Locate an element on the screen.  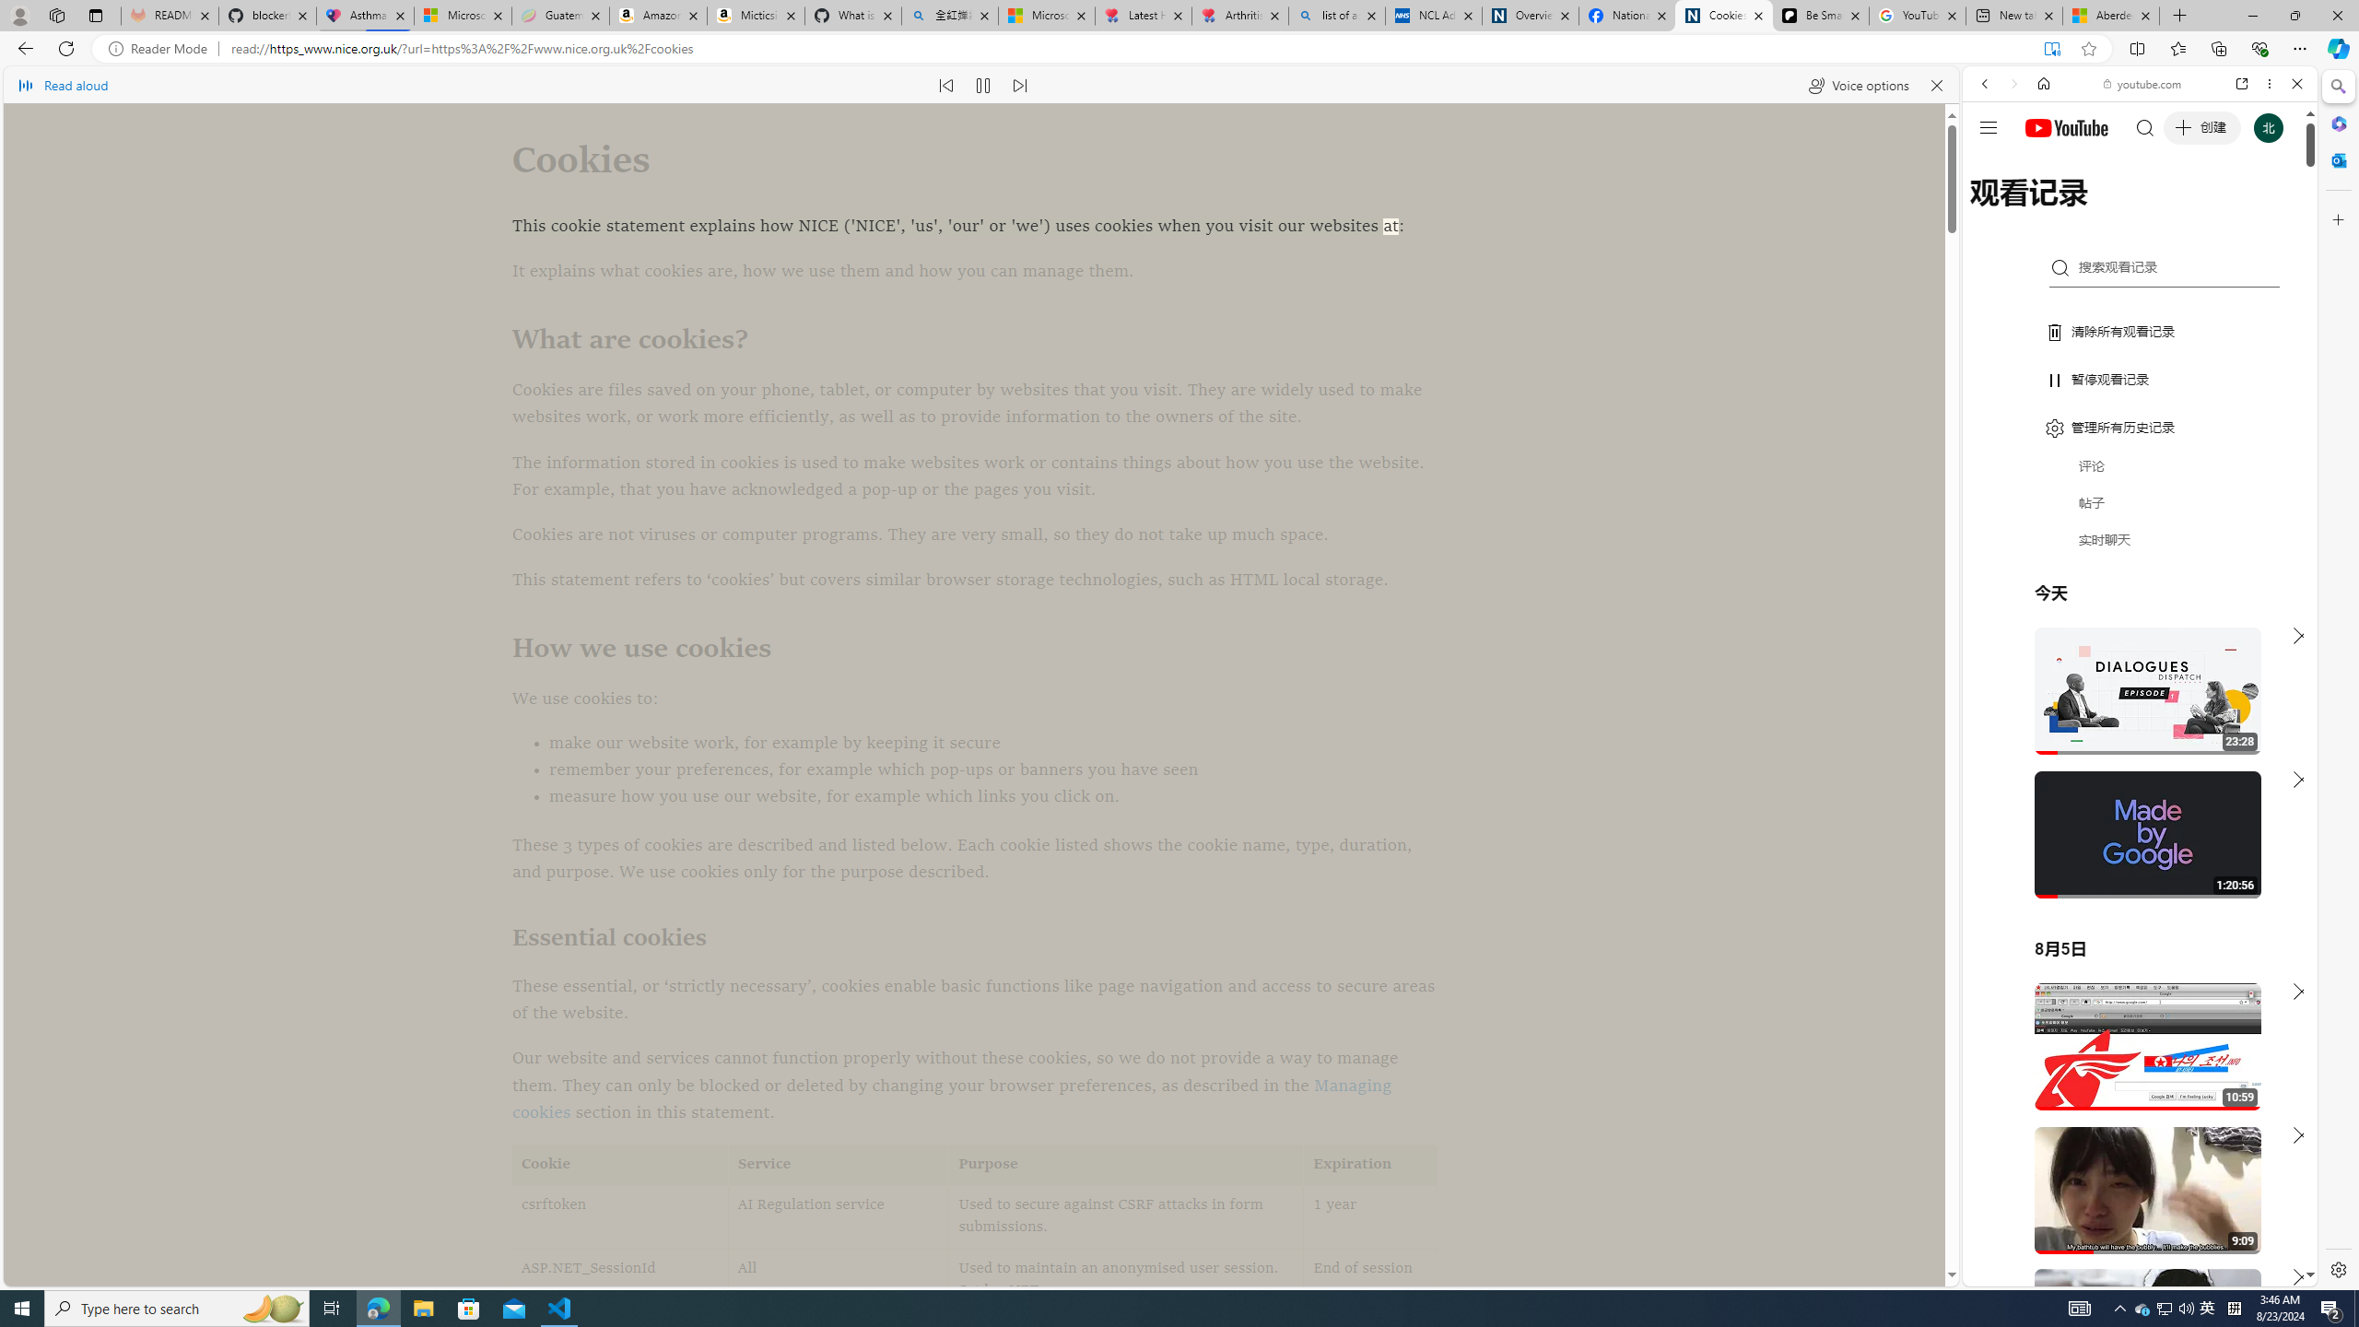
Music is located at coordinates (2140, 500).